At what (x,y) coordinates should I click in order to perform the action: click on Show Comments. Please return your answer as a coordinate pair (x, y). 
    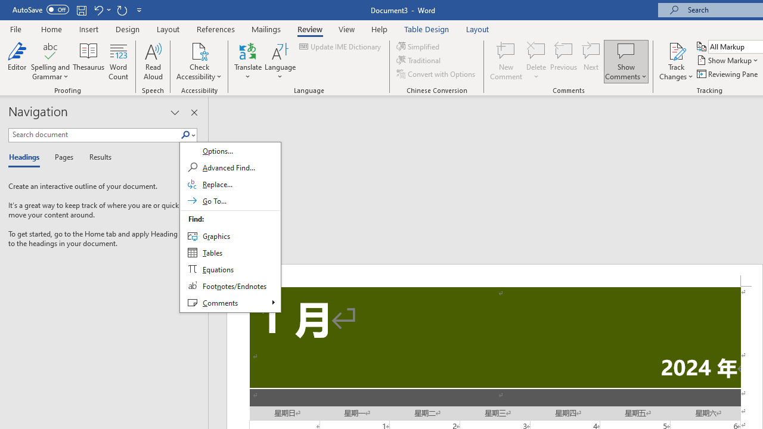
    Looking at the image, I should click on (626, 50).